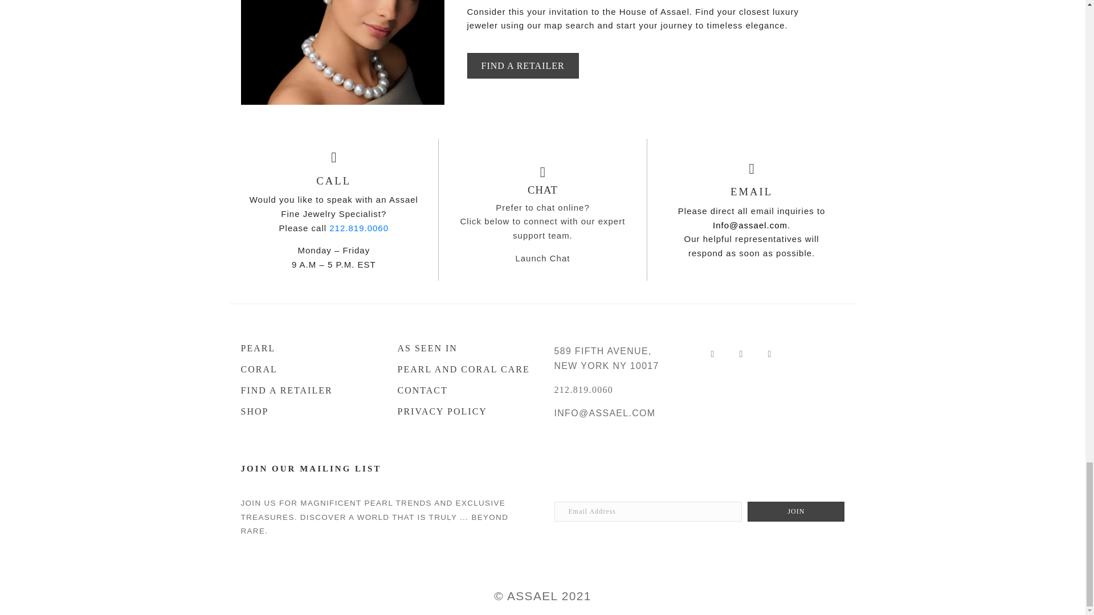 The width and height of the screenshot is (1094, 615). What do you see at coordinates (522, 65) in the screenshot?
I see `FIND A RETAILER` at bounding box center [522, 65].